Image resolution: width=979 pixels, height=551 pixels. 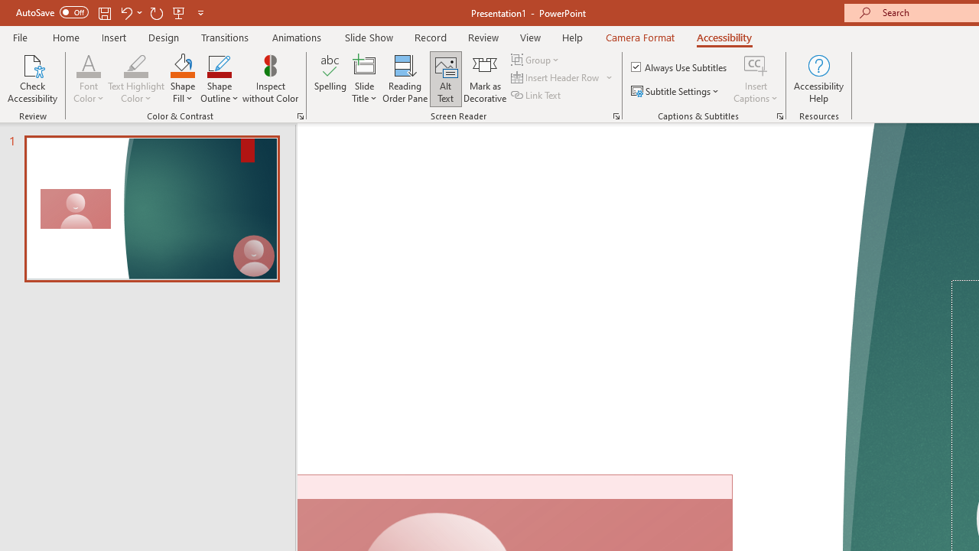 I want to click on Always Use Subtitles, so click(x=680, y=67).